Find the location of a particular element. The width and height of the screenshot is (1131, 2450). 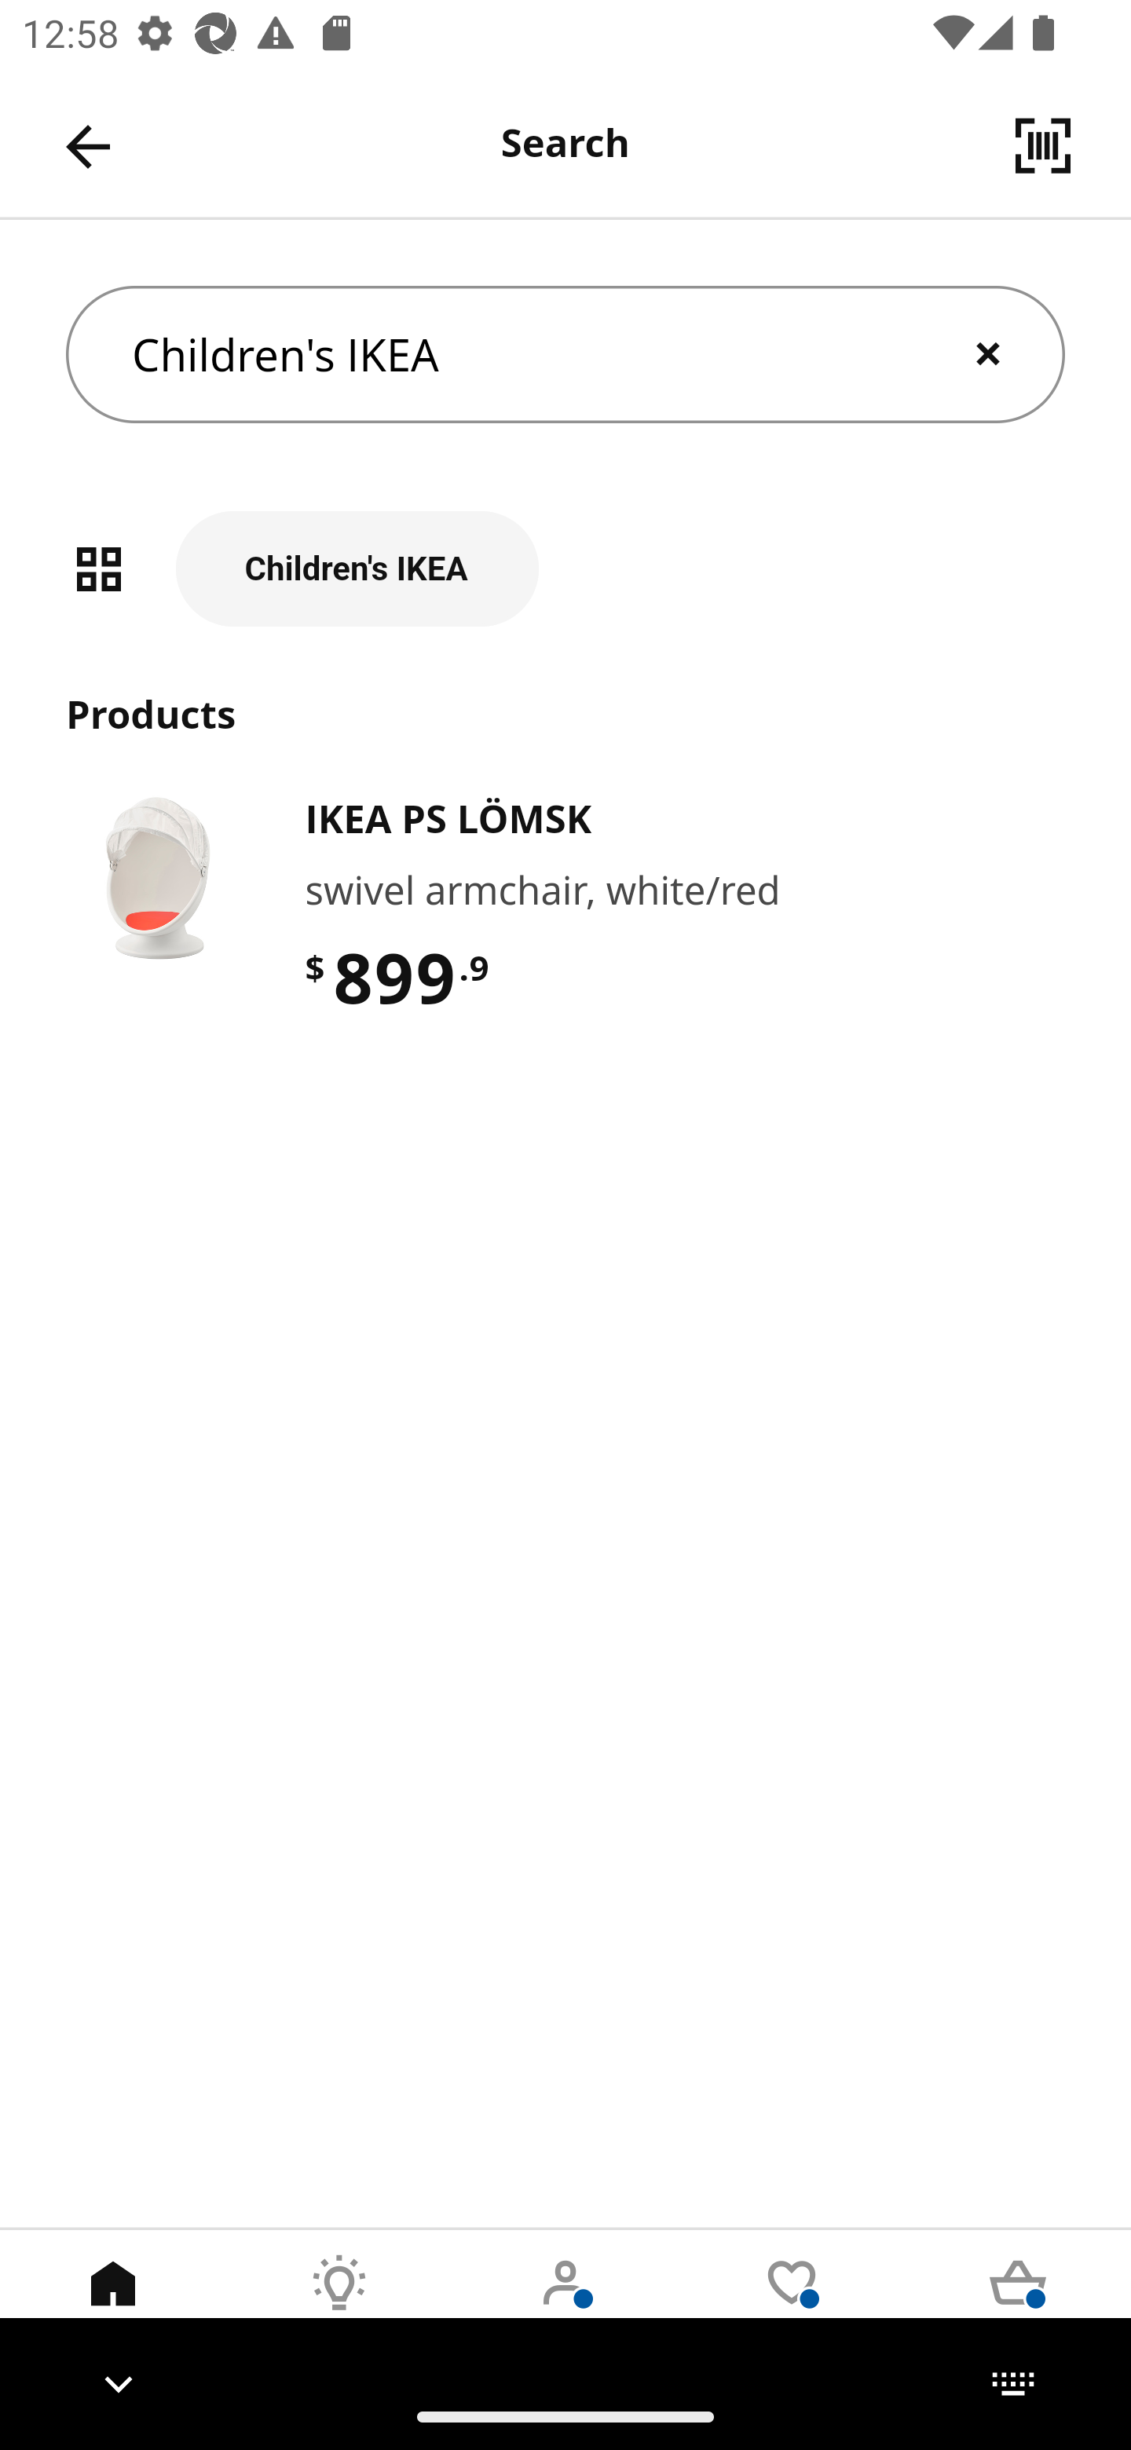

User
Tab 3 of 5 is located at coordinates (565, 2306).